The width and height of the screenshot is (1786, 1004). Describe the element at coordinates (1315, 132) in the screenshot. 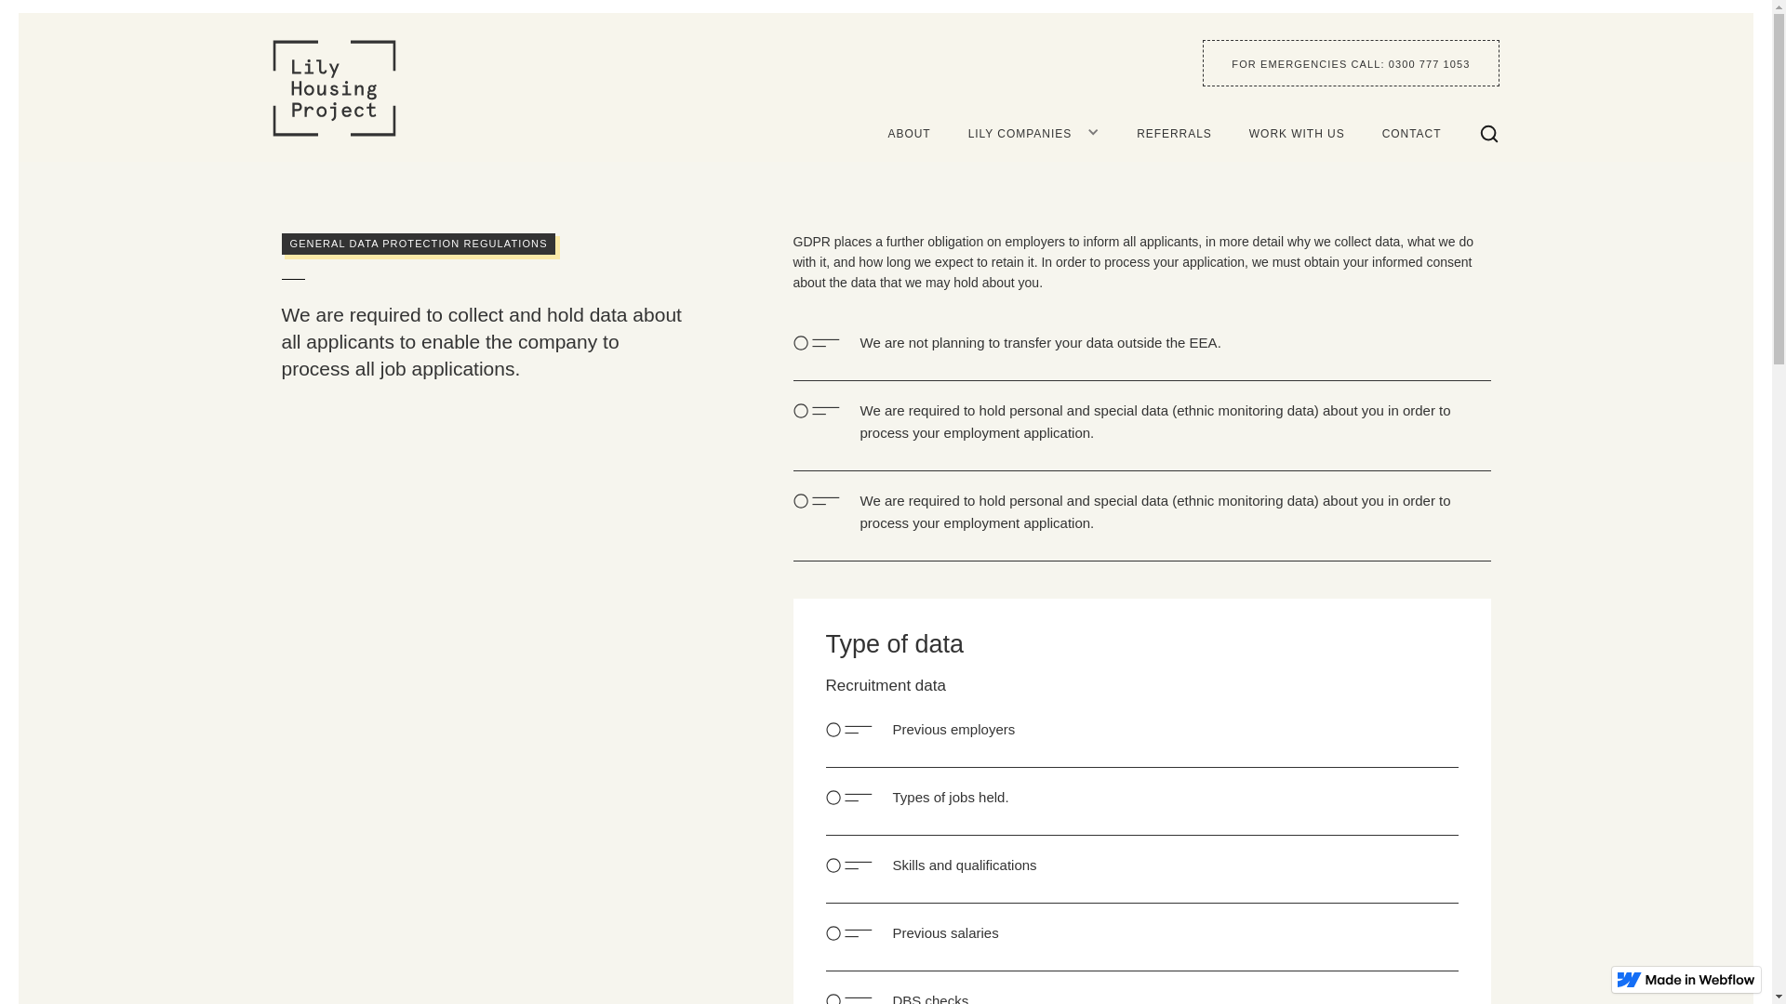

I see `WORK WITH US` at that location.